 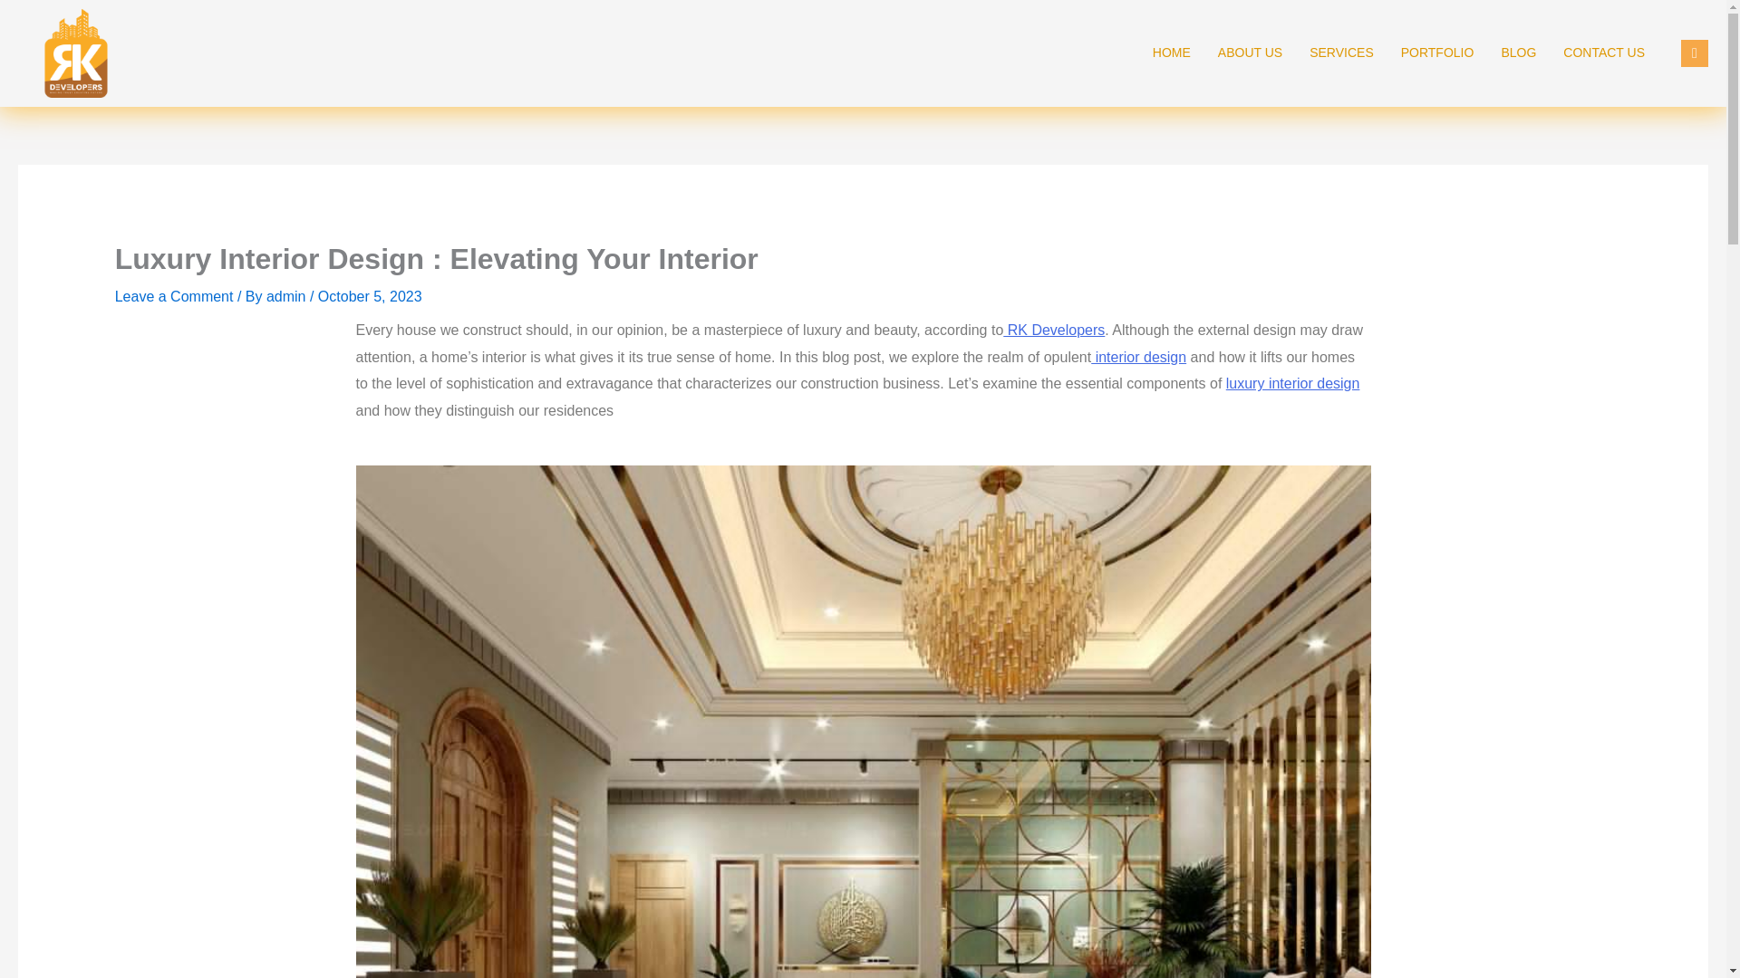 I want to click on SERVICES, so click(x=1341, y=53).